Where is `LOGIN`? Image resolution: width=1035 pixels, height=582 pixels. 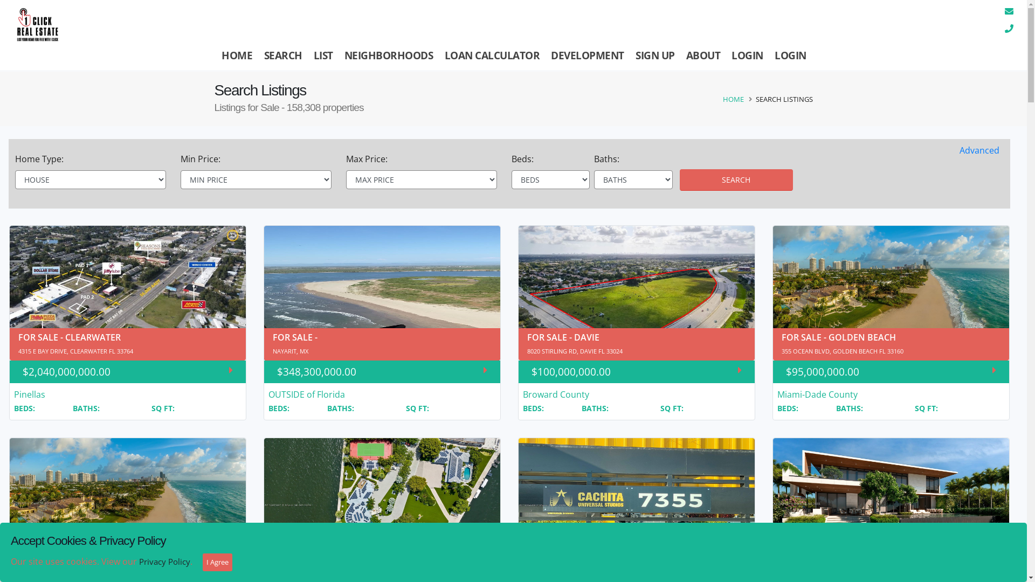 LOGIN is located at coordinates (748, 56).